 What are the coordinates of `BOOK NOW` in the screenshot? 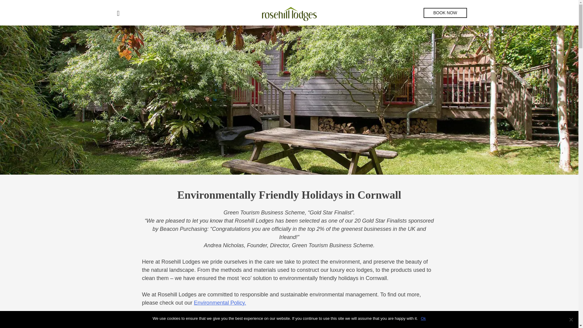 It's located at (445, 13).